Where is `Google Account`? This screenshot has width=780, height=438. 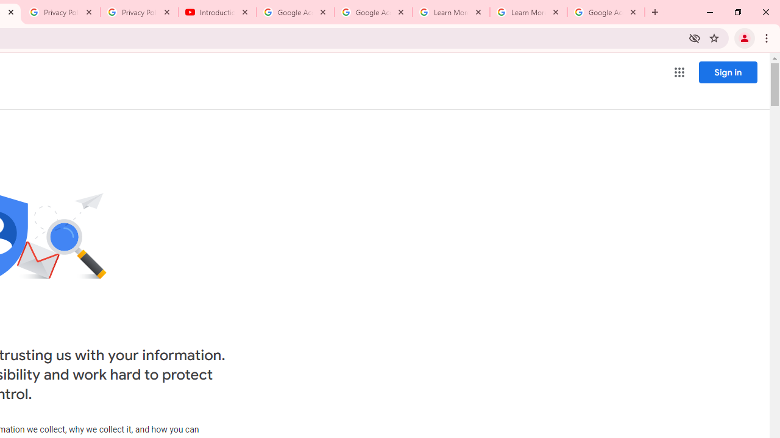 Google Account is located at coordinates (606, 12).